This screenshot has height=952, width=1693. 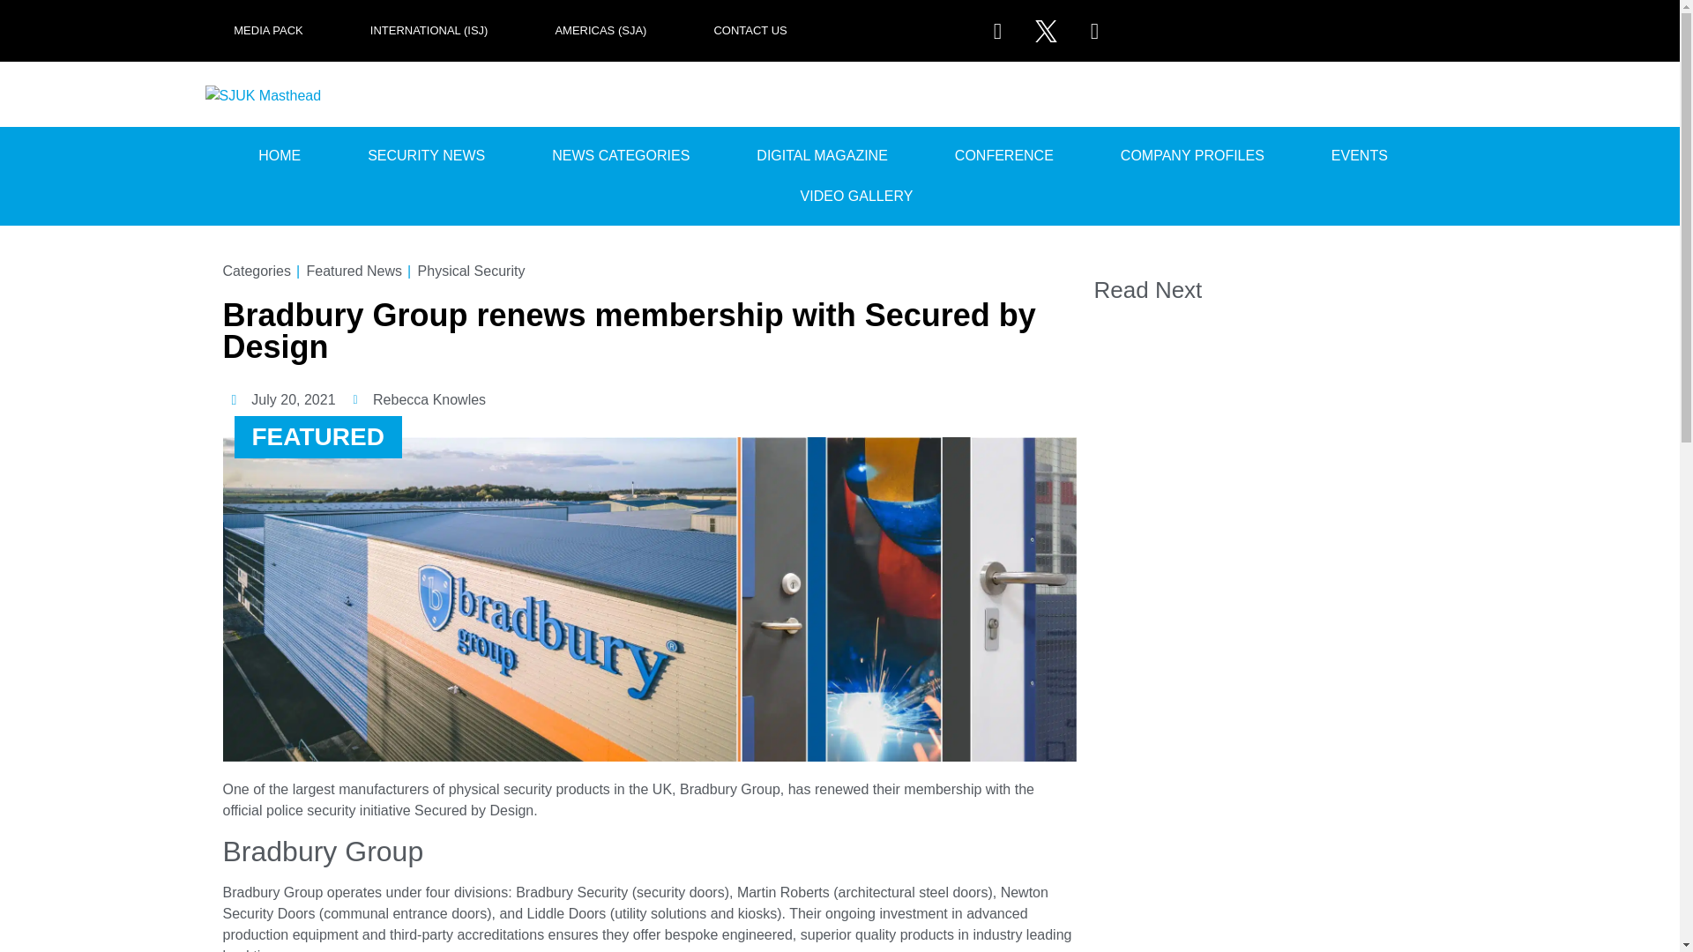 I want to click on NEWS CATEGORIES, so click(x=620, y=155).